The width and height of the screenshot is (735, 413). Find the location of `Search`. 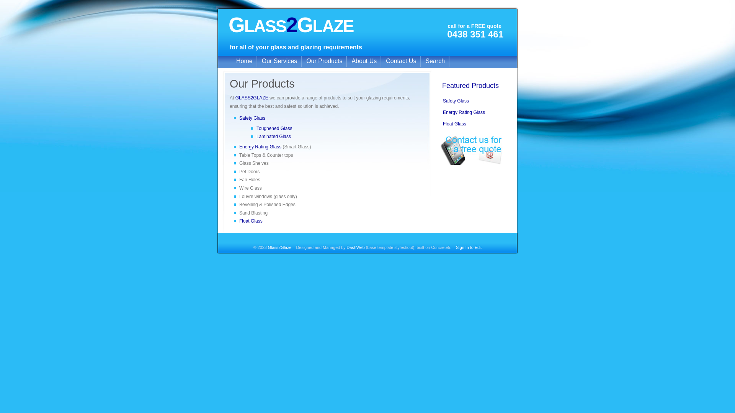

Search is located at coordinates (435, 61).